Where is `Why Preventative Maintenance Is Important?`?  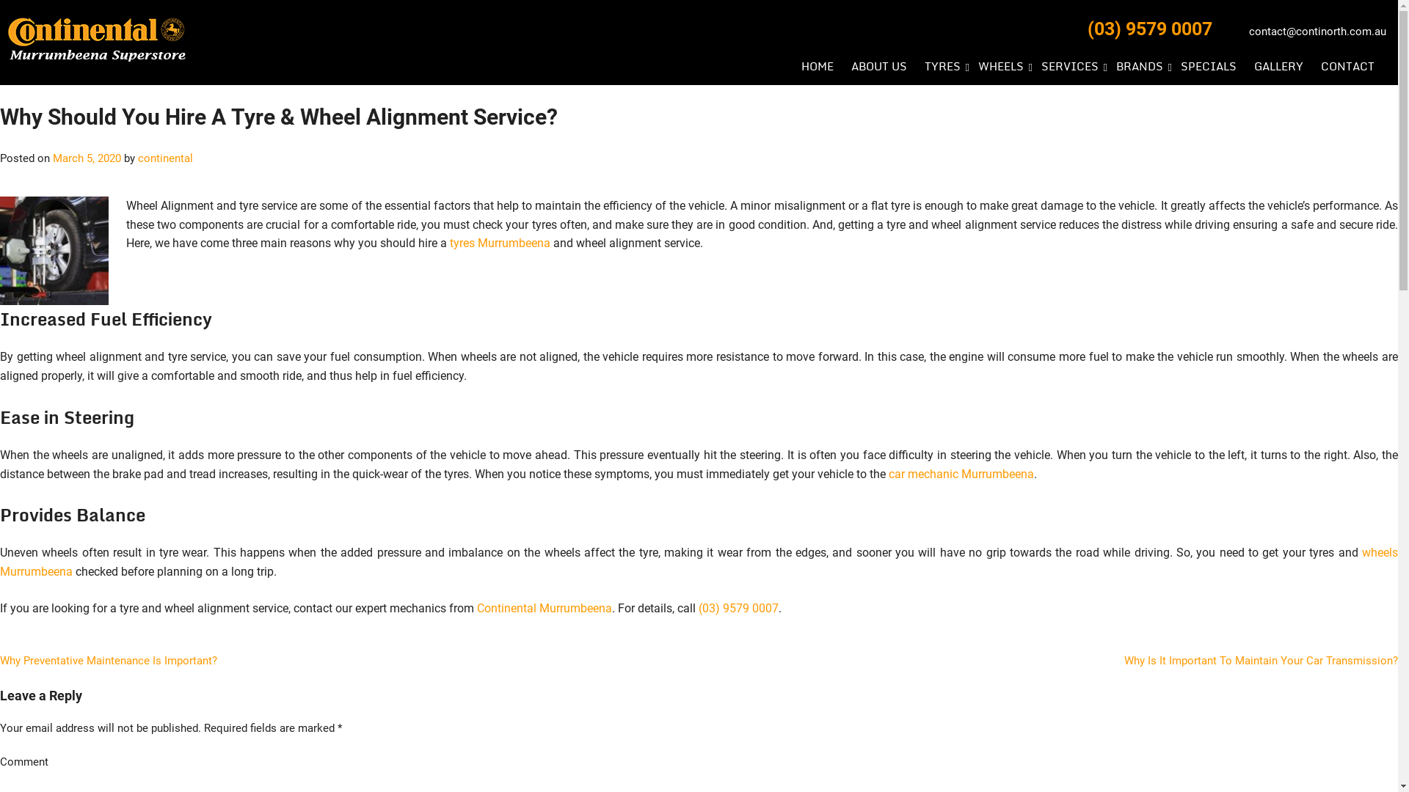 Why Preventative Maintenance Is Important? is located at coordinates (109, 661).